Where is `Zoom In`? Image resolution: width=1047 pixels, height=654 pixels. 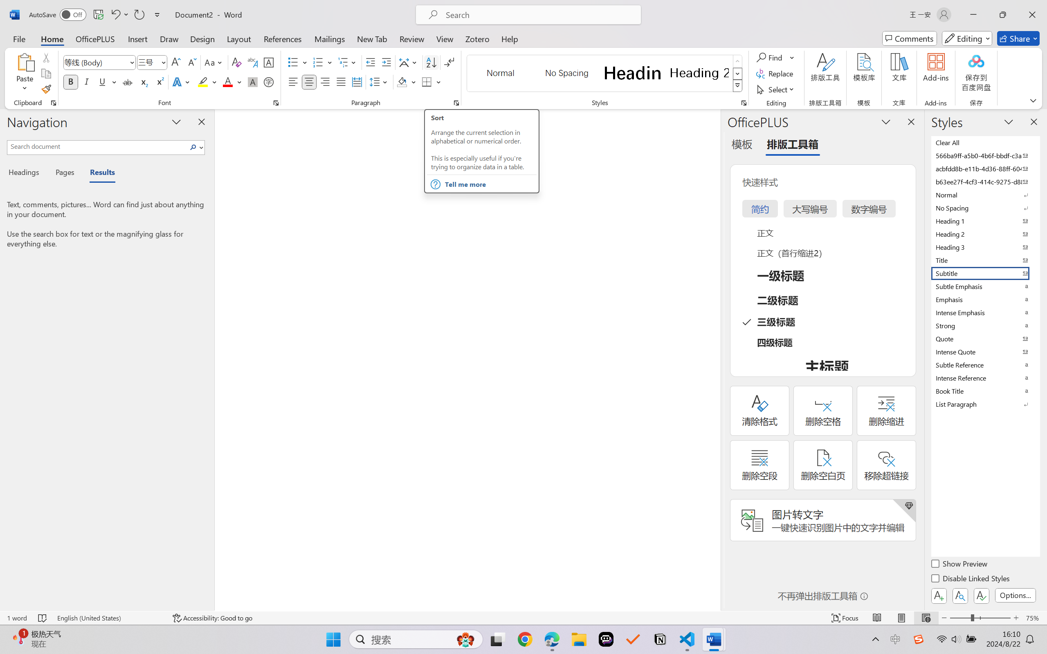 Zoom In is located at coordinates (1016, 618).